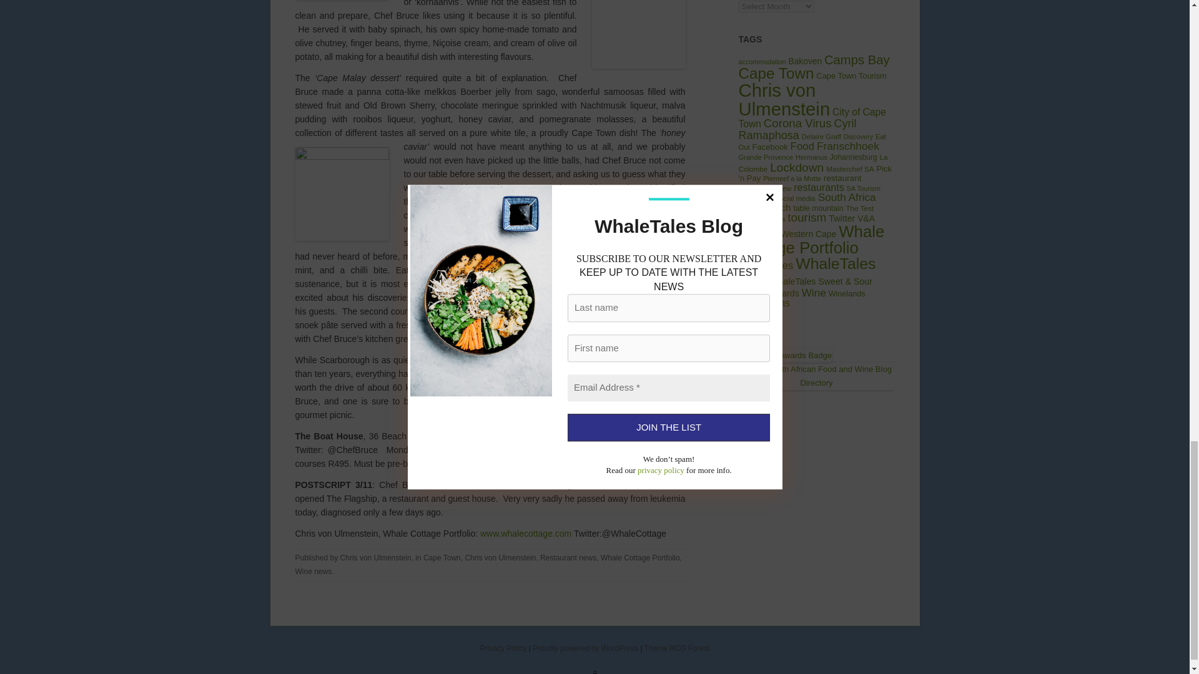 The height and width of the screenshot is (674, 1199). I want to click on Restaurant news, so click(568, 557).